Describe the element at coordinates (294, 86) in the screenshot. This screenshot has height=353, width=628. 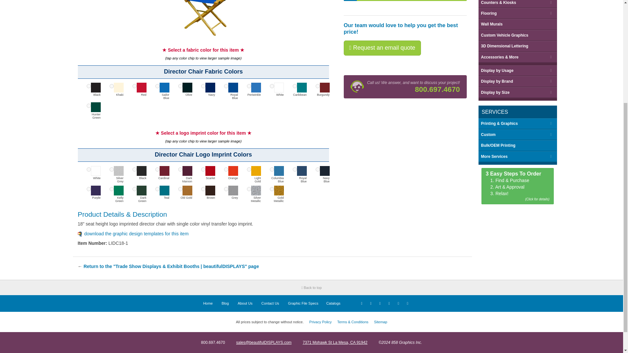
I see `Caribbean` at that location.